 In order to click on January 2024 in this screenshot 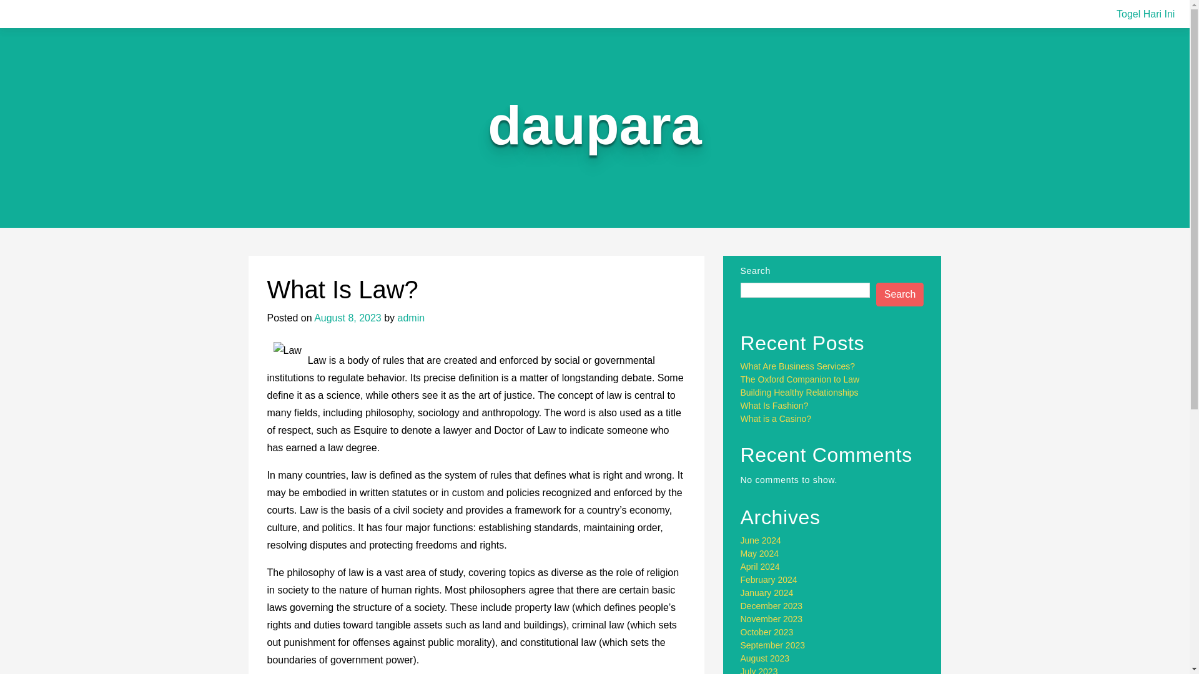, I will do `click(767, 592)`.